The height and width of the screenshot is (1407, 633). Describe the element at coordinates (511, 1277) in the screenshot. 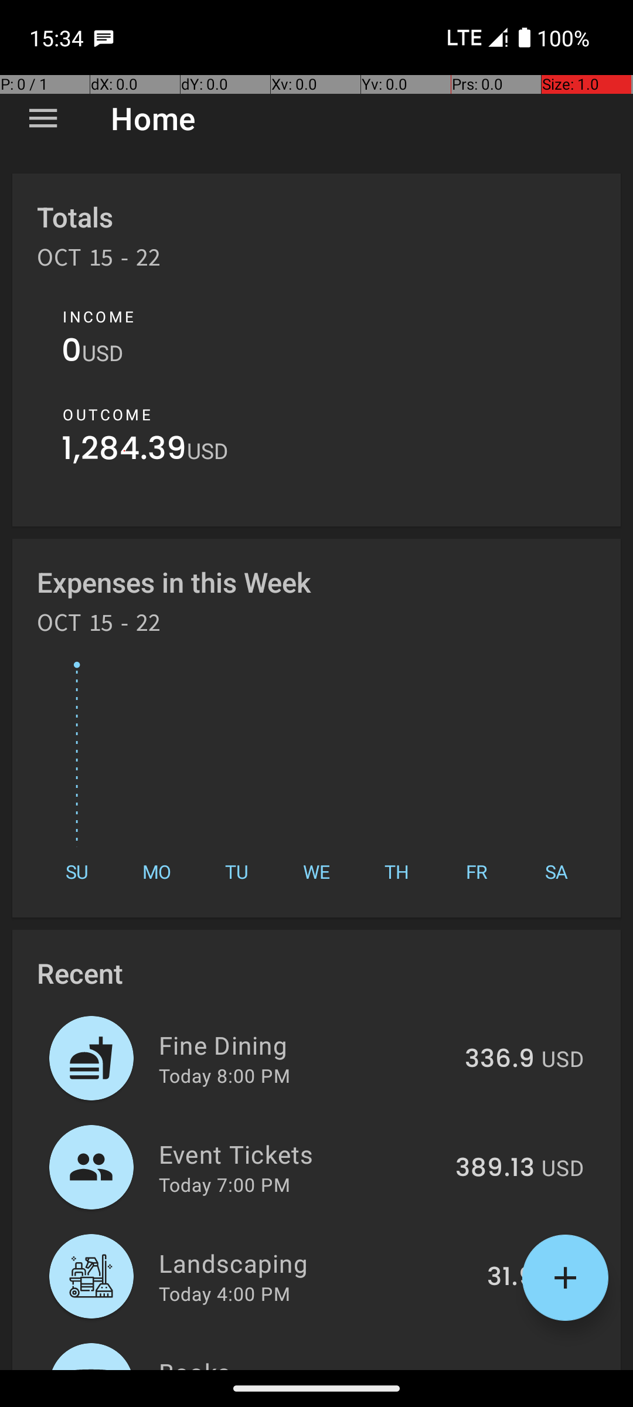

I see `31.9` at that location.